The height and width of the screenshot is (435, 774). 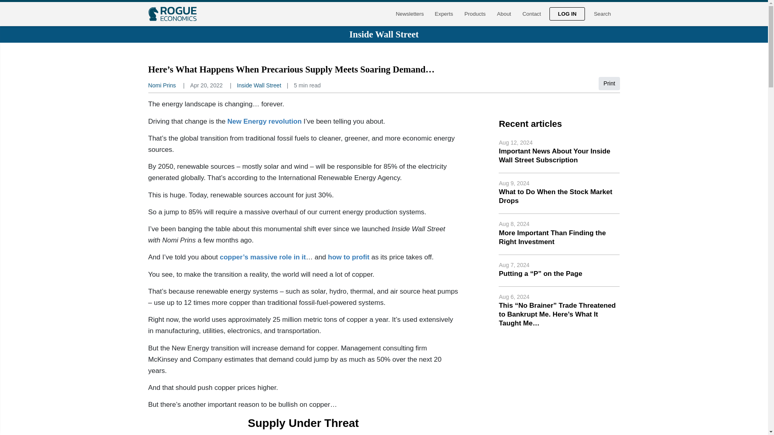 I want to click on Important News About Your Inside Wall Street Subscription, so click(x=554, y=155).